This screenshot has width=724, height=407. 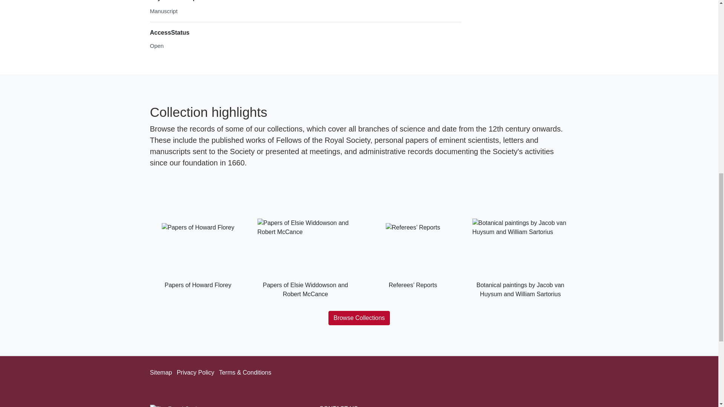 What do you see at coordinates (195, 372) in the screenshot?
I see `Privacy Policy` at bounding box center [195, 372].